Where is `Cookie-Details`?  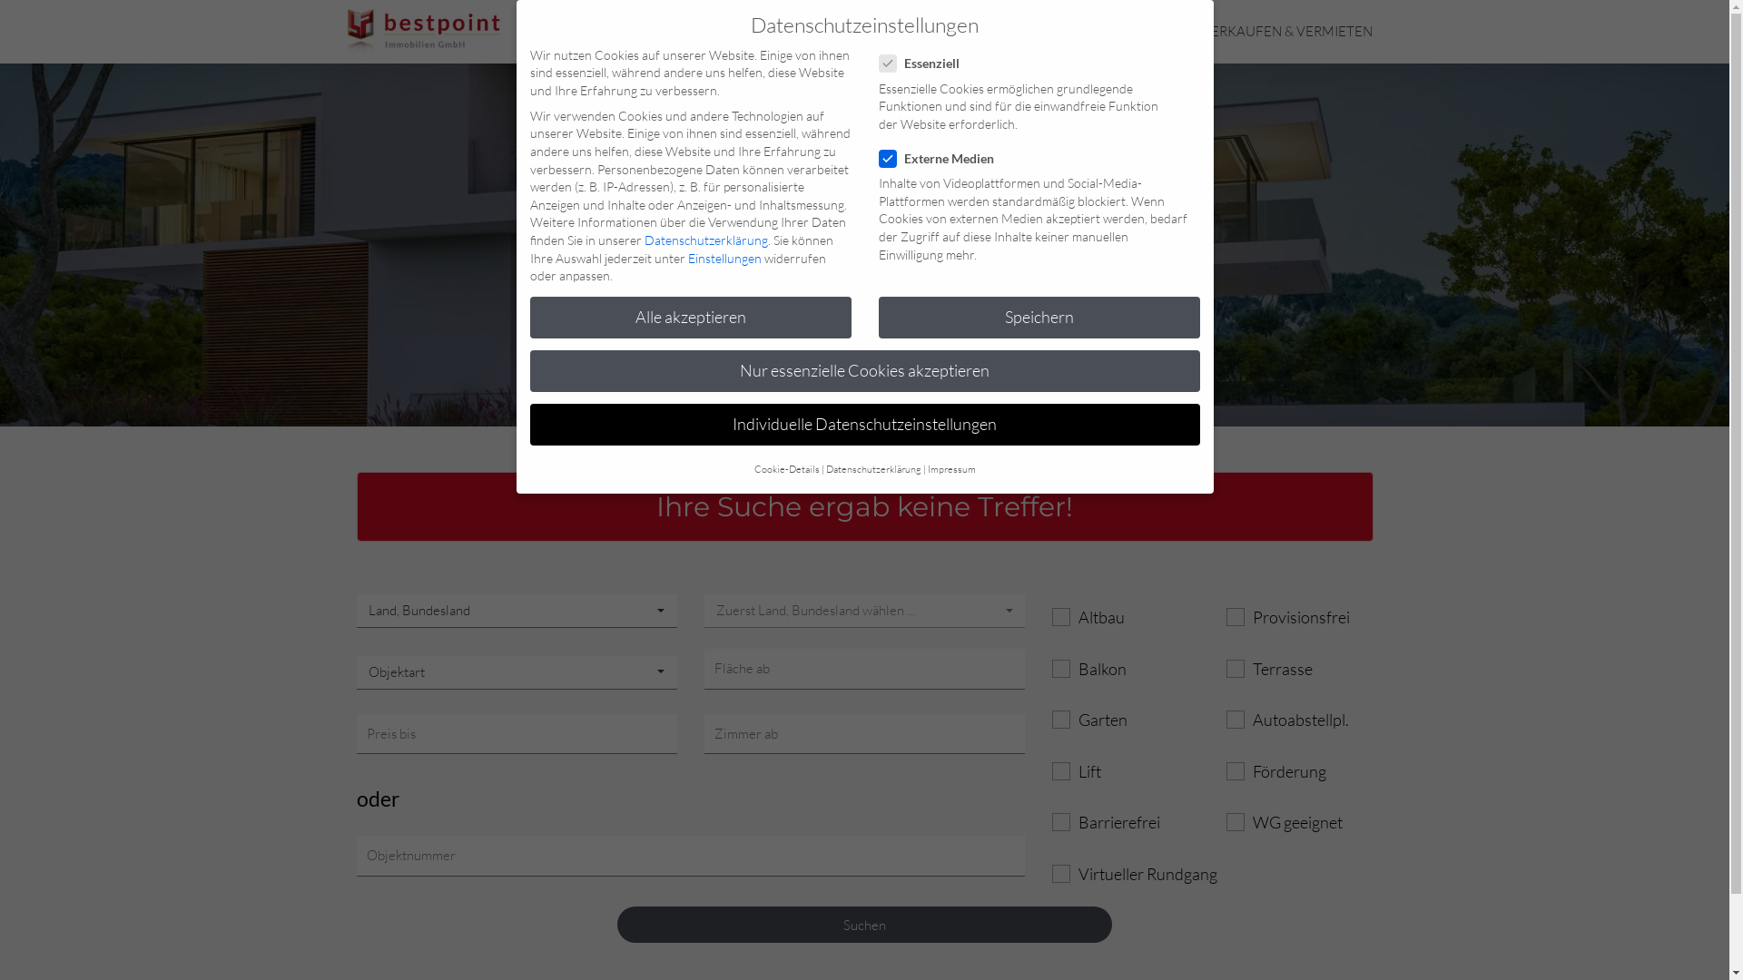 Cookie-Details is located at coordinates (786, 470).